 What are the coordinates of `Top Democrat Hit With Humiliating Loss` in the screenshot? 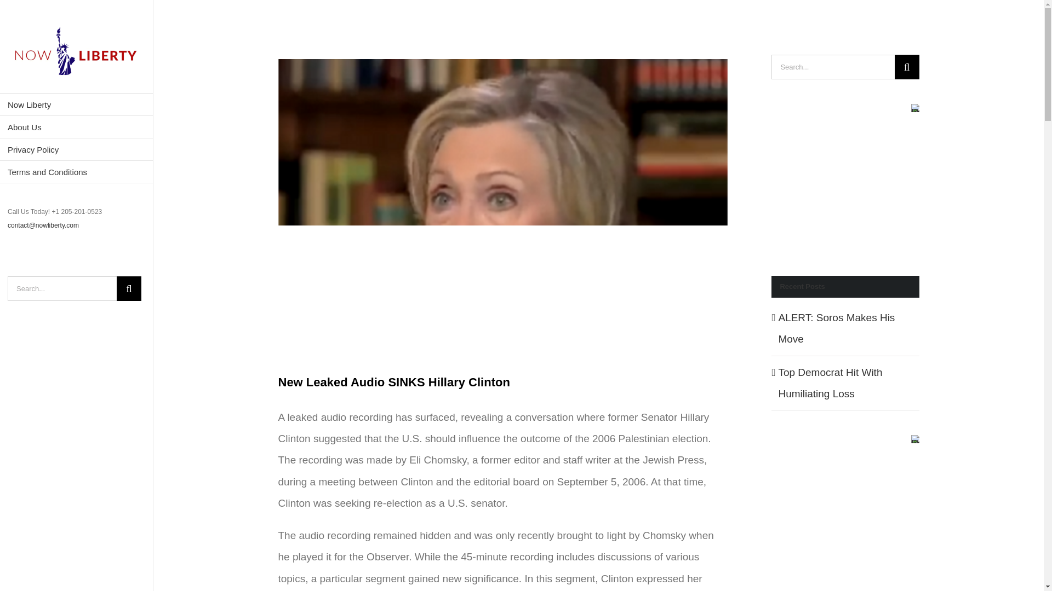 It's located at (830, 383).